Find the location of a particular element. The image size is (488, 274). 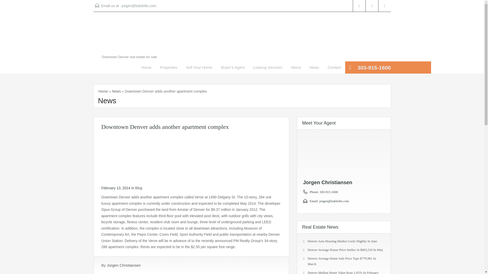

Home is located at coordinates (146, 67).